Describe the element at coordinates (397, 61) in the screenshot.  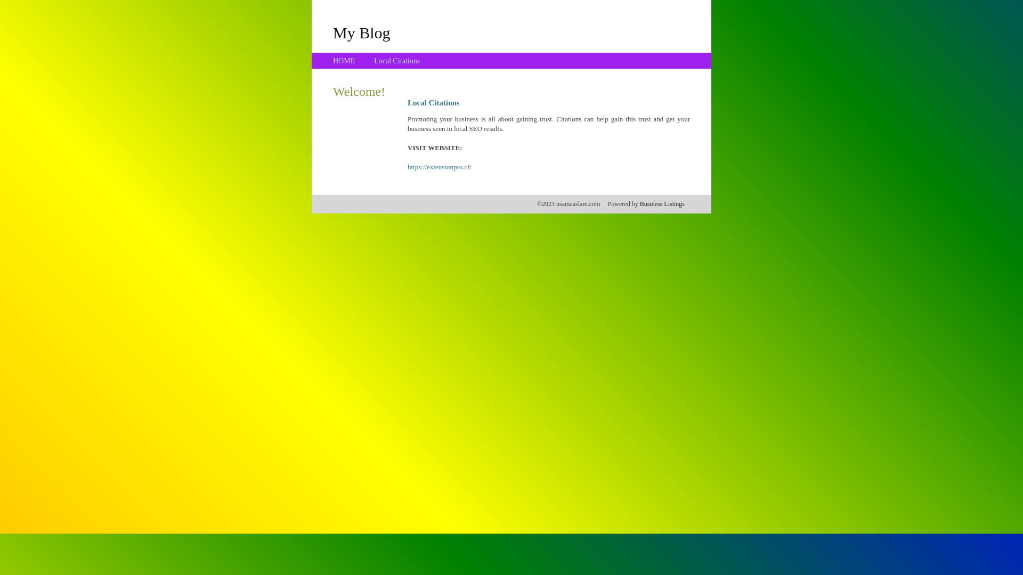
I see `Local Citations` at that location.